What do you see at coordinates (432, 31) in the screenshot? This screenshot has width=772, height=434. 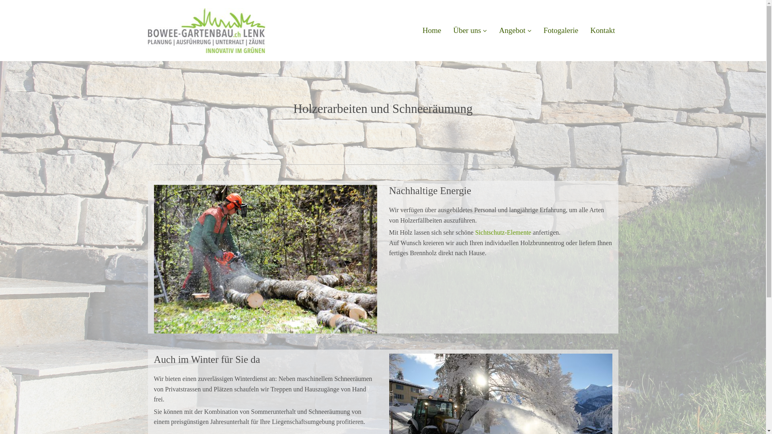 I see `Home` at bounding box center [432, 31].